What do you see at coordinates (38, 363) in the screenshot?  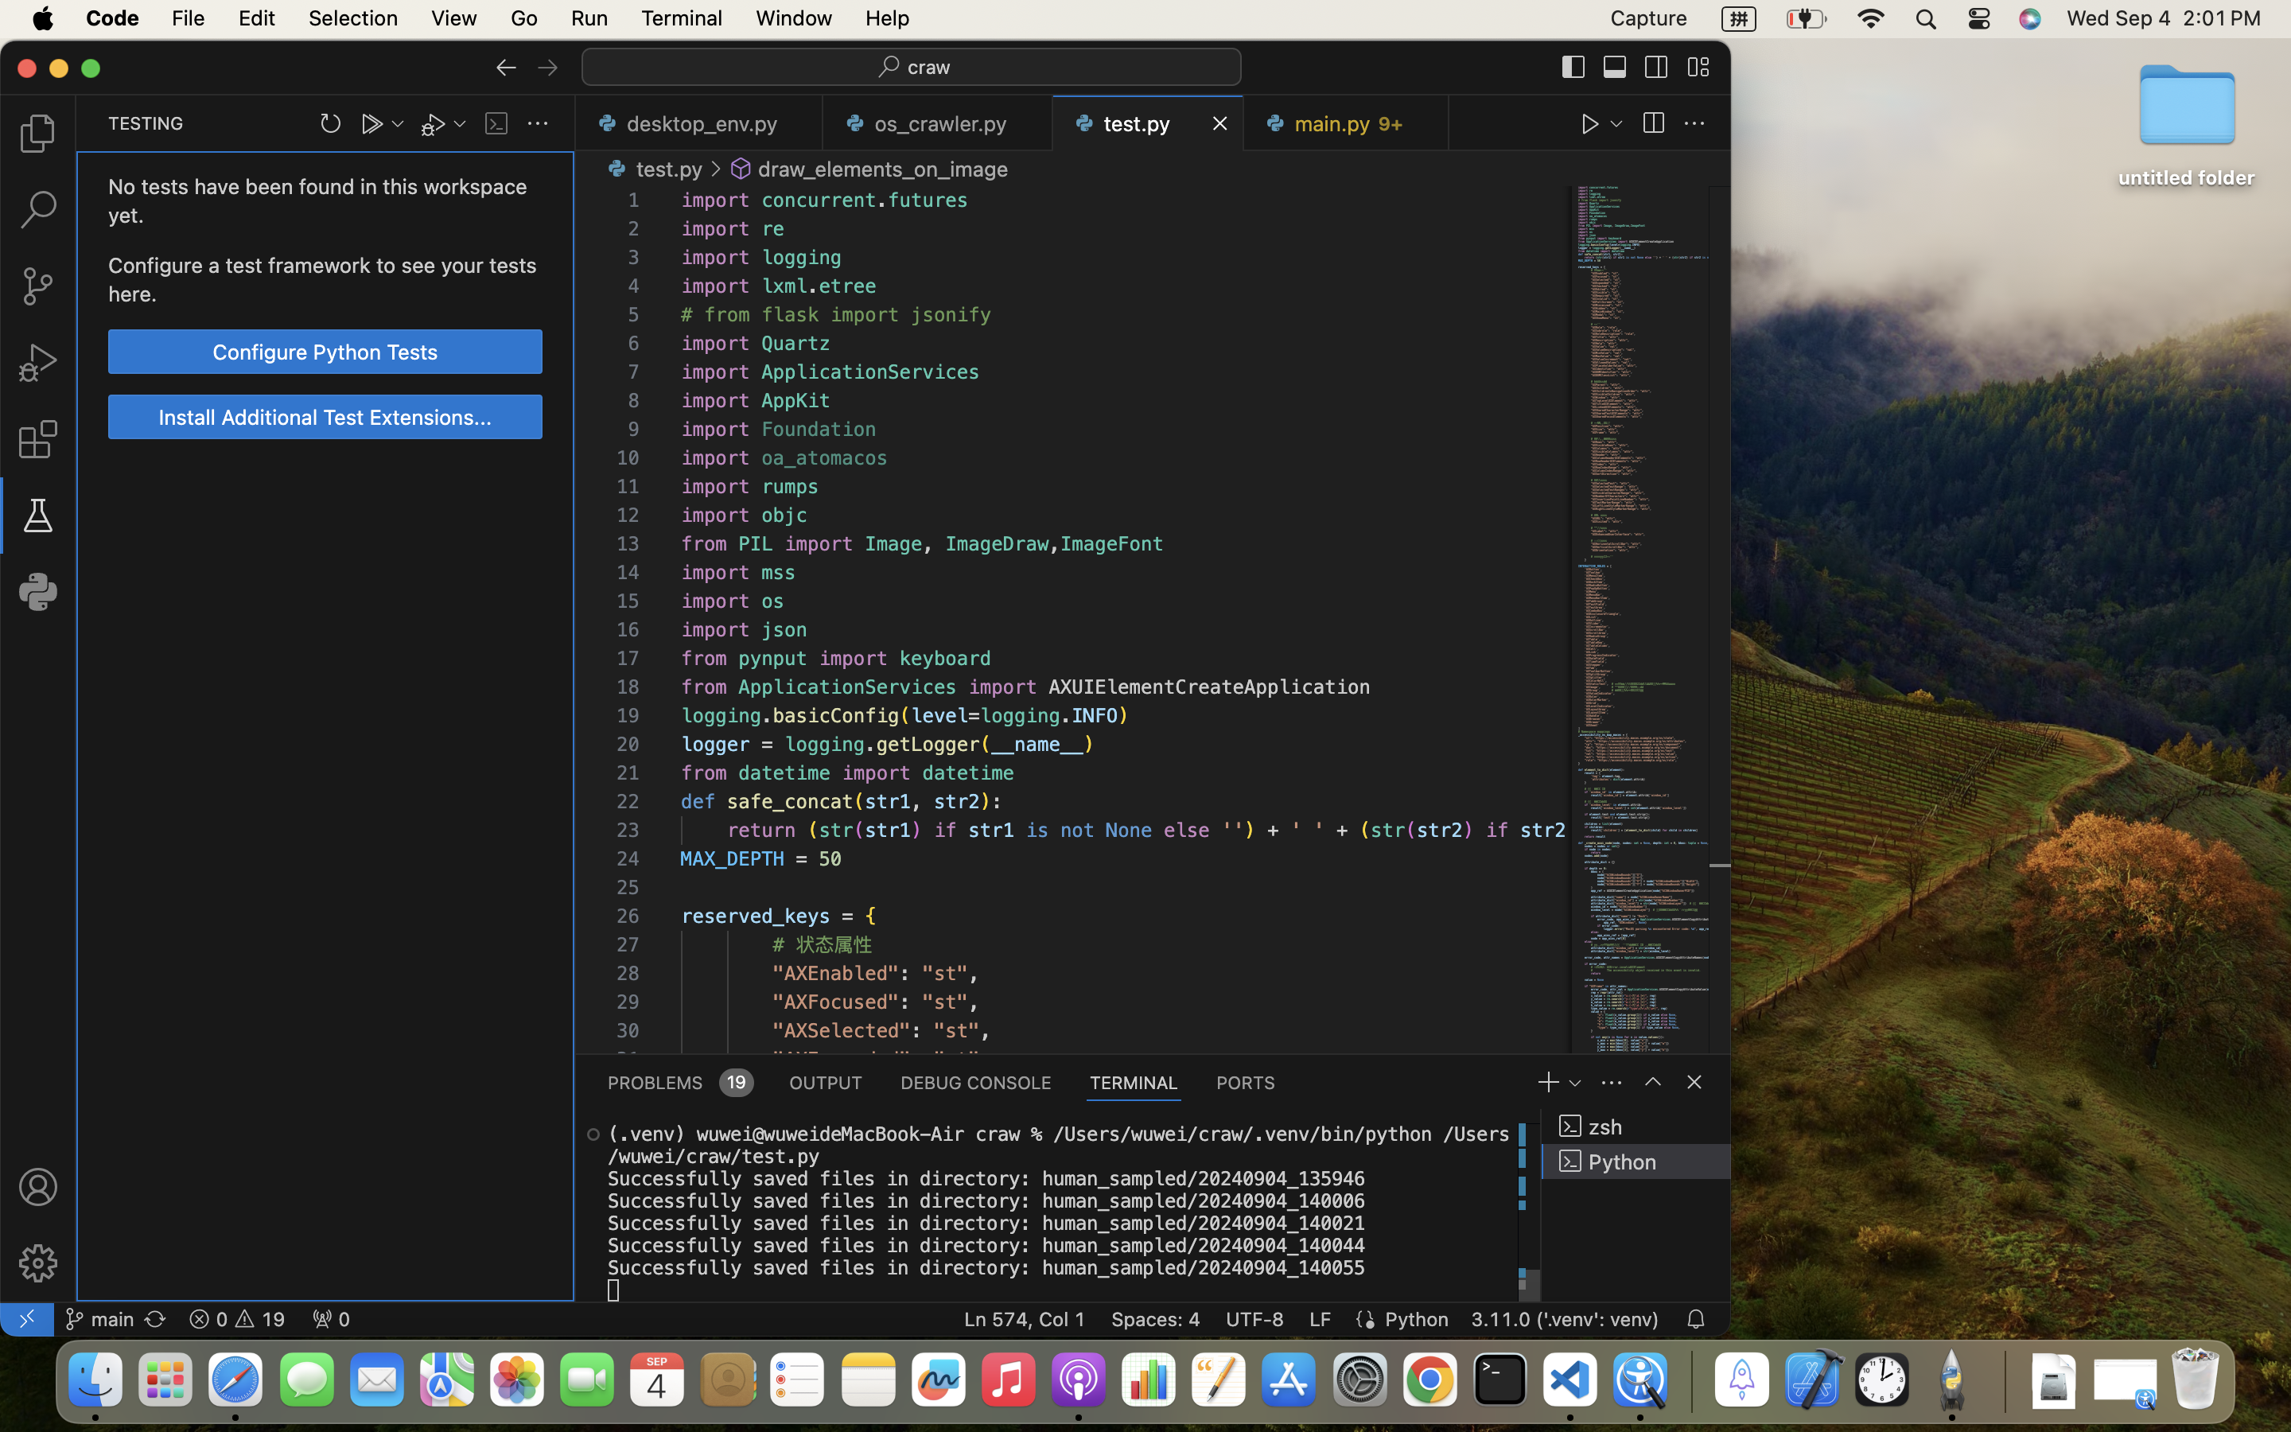 I see `0 ` at bounding box center [38, 363].